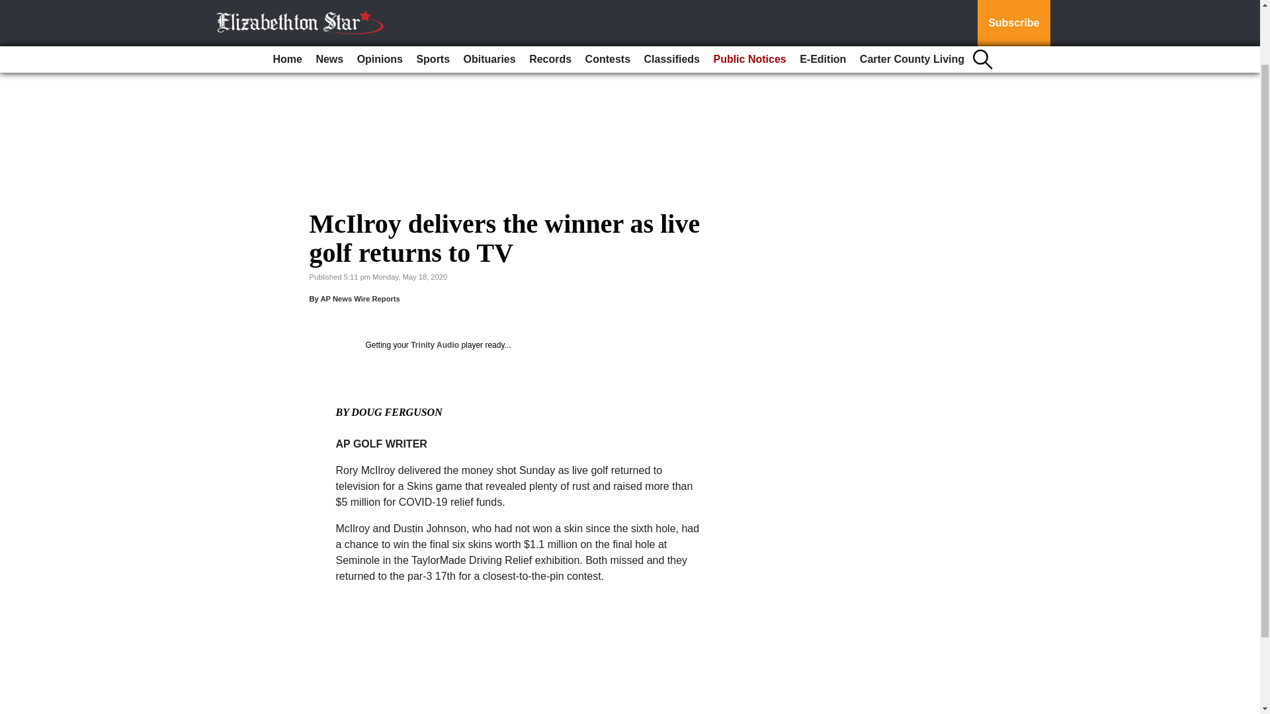  What do you see at coordinates (287, 2) in the screenshot?
I see `Home` at bounding box center [287, 2].